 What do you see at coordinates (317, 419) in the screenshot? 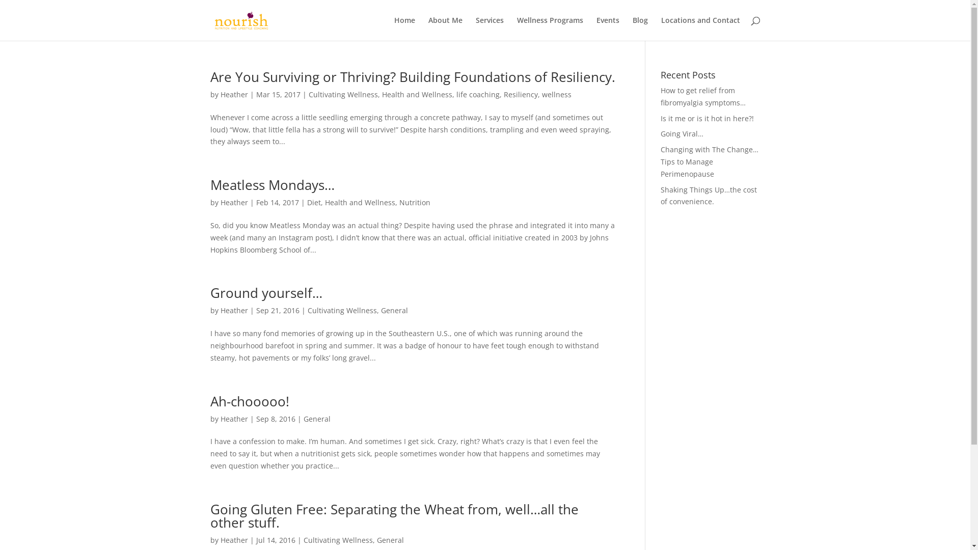
I see `General` at bounding box center [317, 419].